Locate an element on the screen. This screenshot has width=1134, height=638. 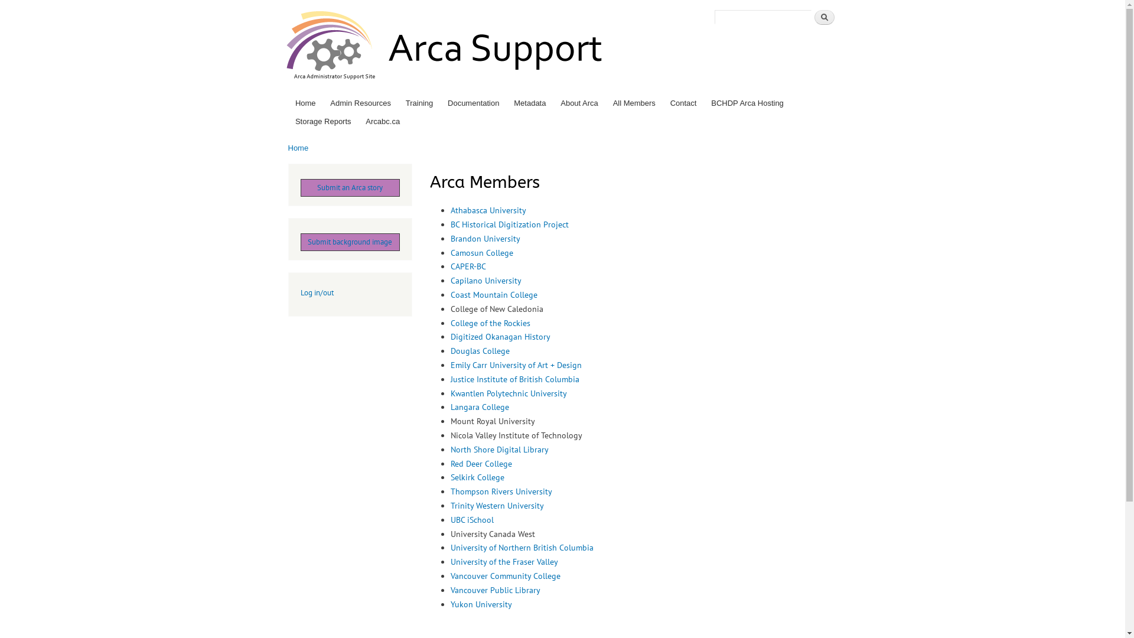
Yukon University is located at coordinates (481, 604).